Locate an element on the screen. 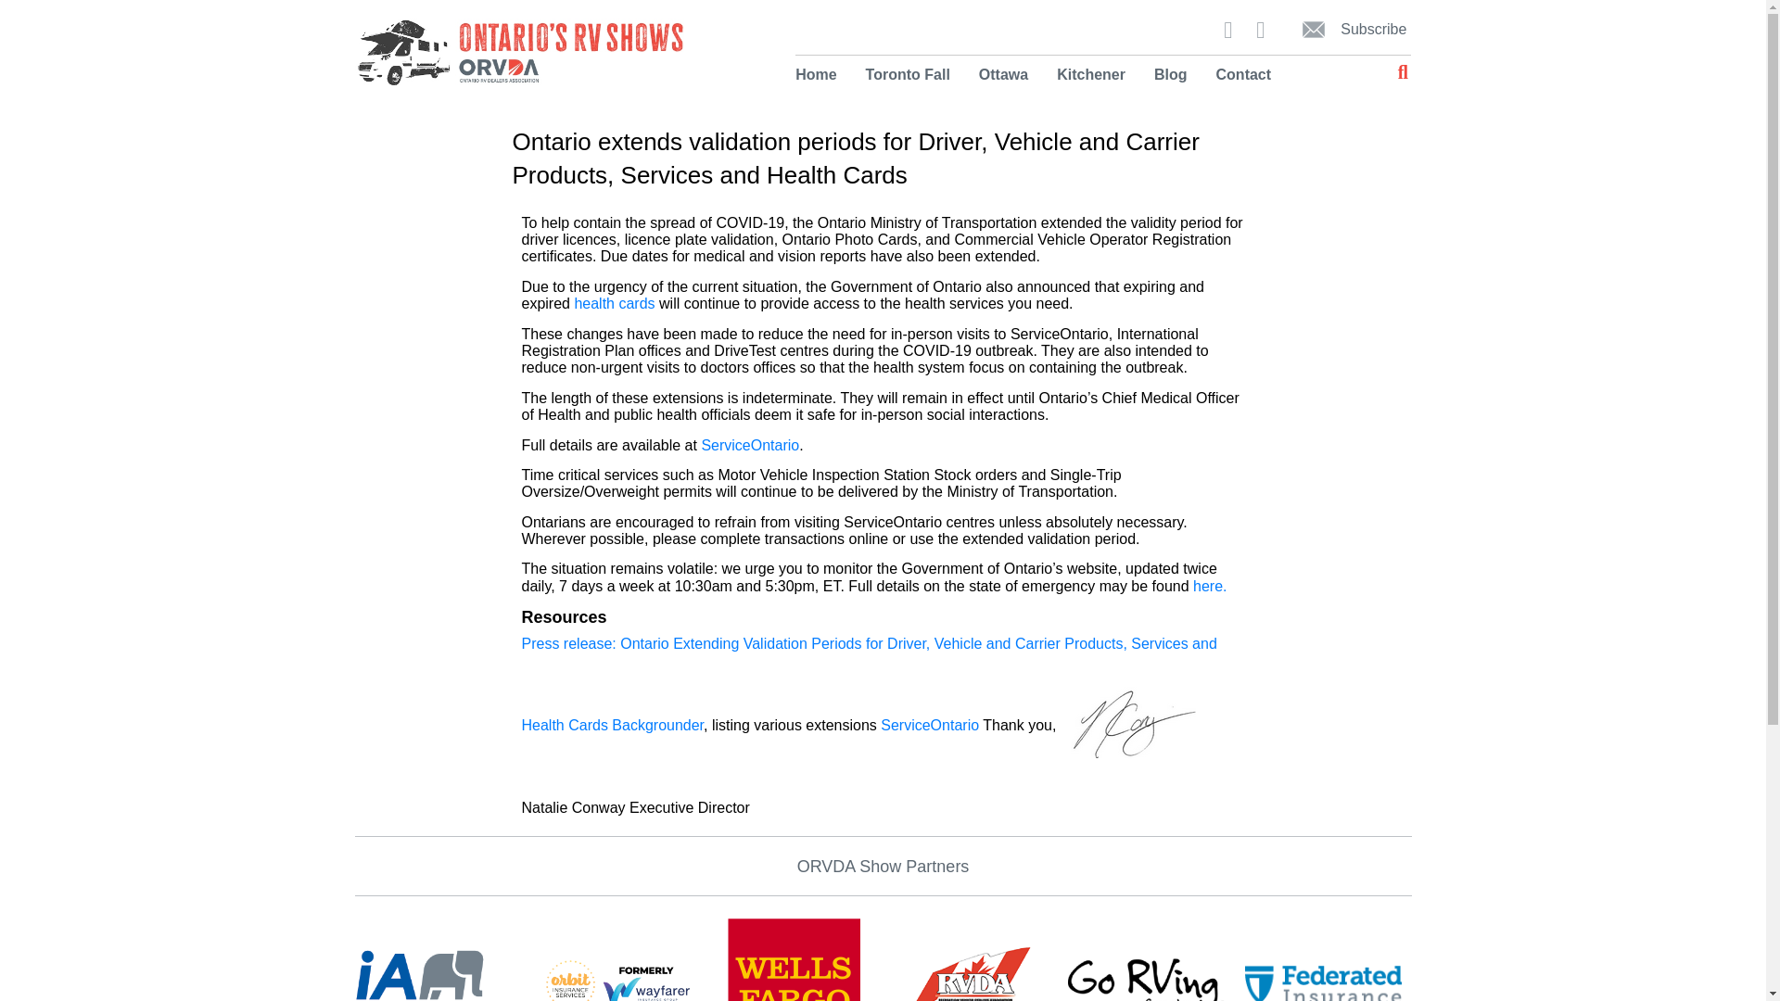  ServiceOntario is located at coordinates (750, 445).